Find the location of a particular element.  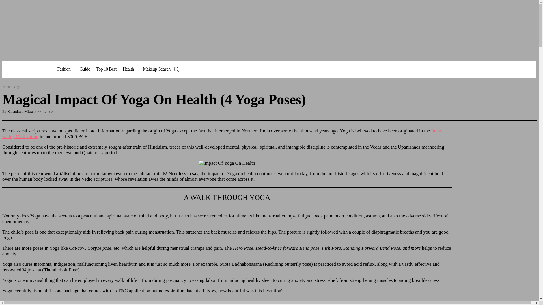

Yoga is located at coordinates (106, 69).